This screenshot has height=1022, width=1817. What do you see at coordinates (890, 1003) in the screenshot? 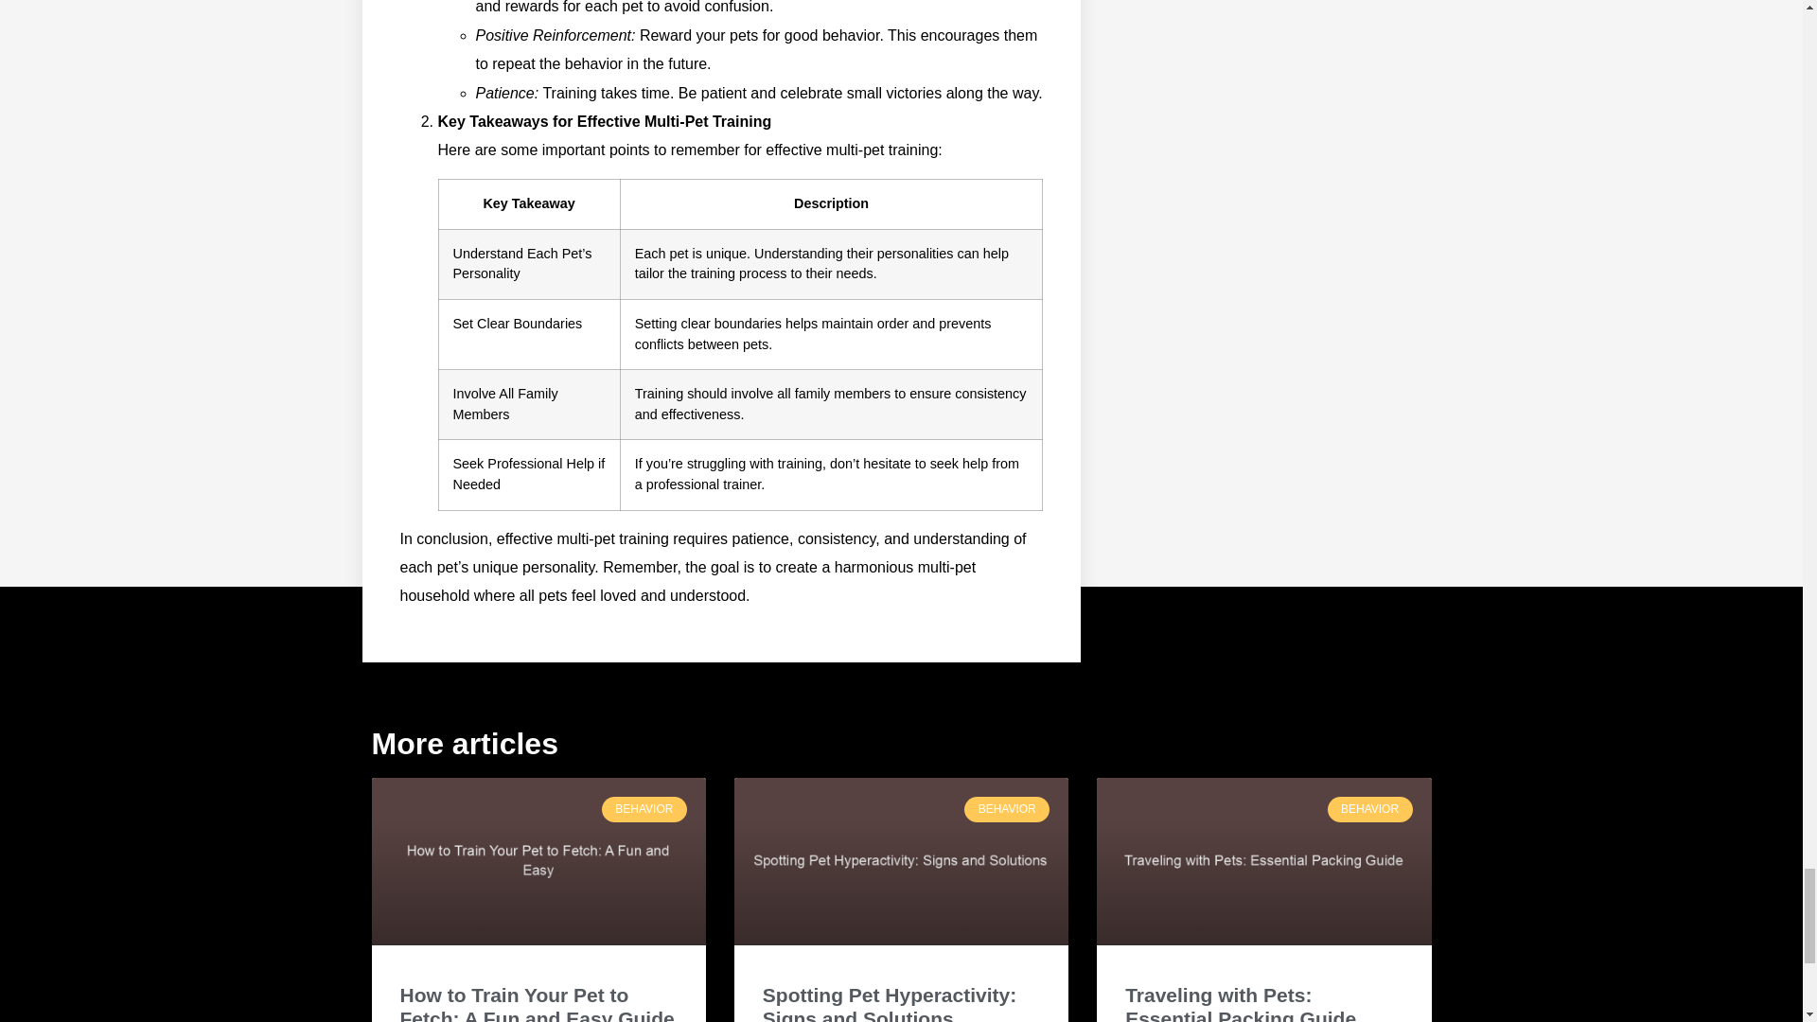
I see `Spotting Pet Hyperactivity: Signs and Solutions` at bounding box center [890, 1003].